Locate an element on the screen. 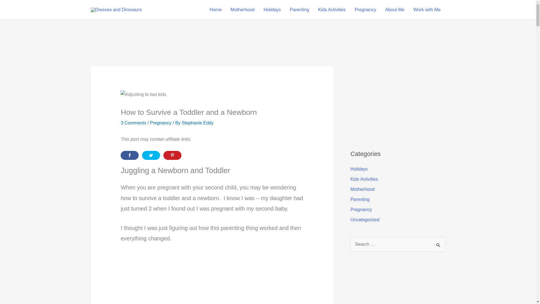 This screenshot has width=540, height=304. Share on Twitter is located at coordinates (151, 155).